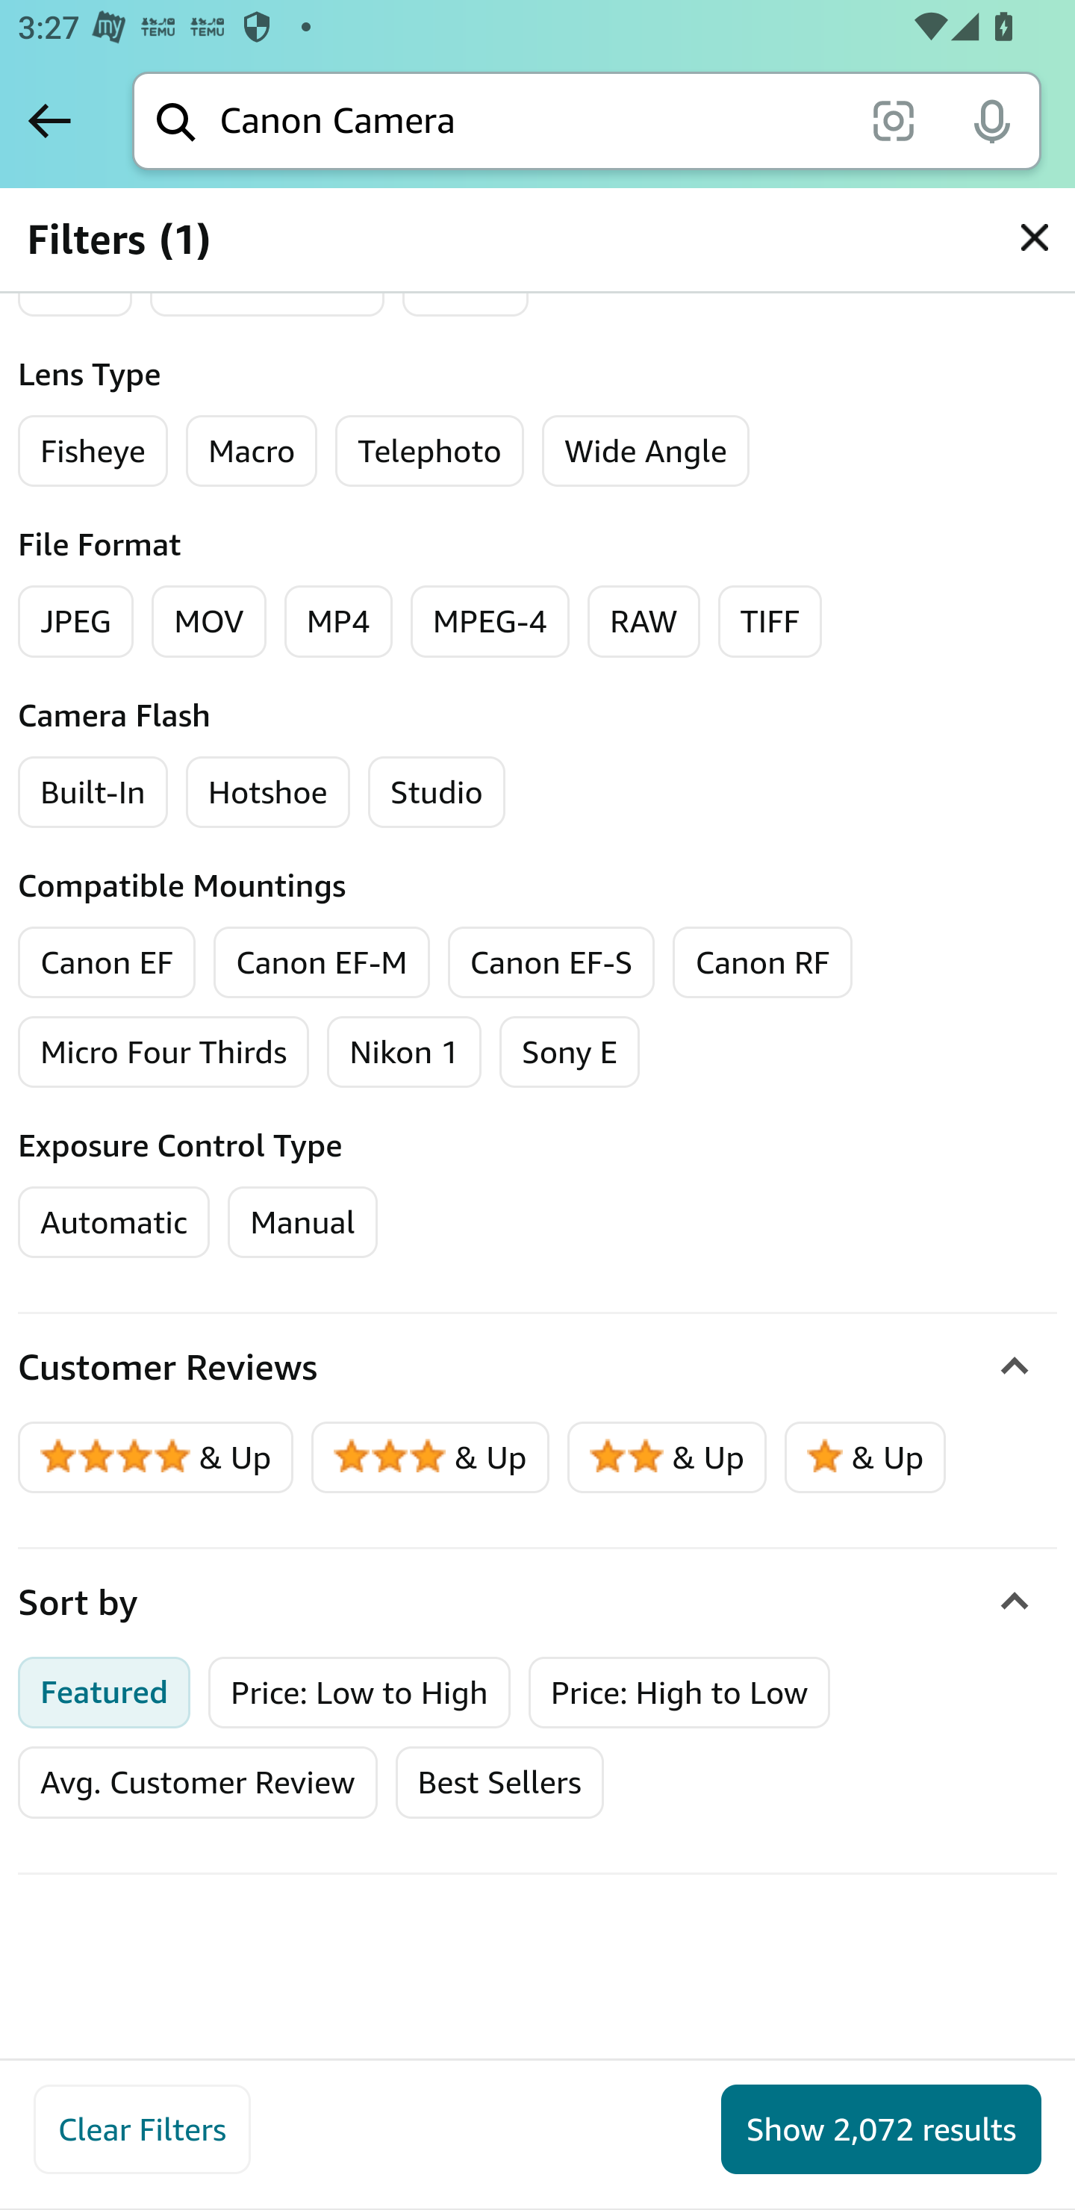 The height and width of the screenshot is (2210, 1075). What do you see at coordinates (893, 119) in the screenshot?
I see `scan it` at bounding box center [893, 119].